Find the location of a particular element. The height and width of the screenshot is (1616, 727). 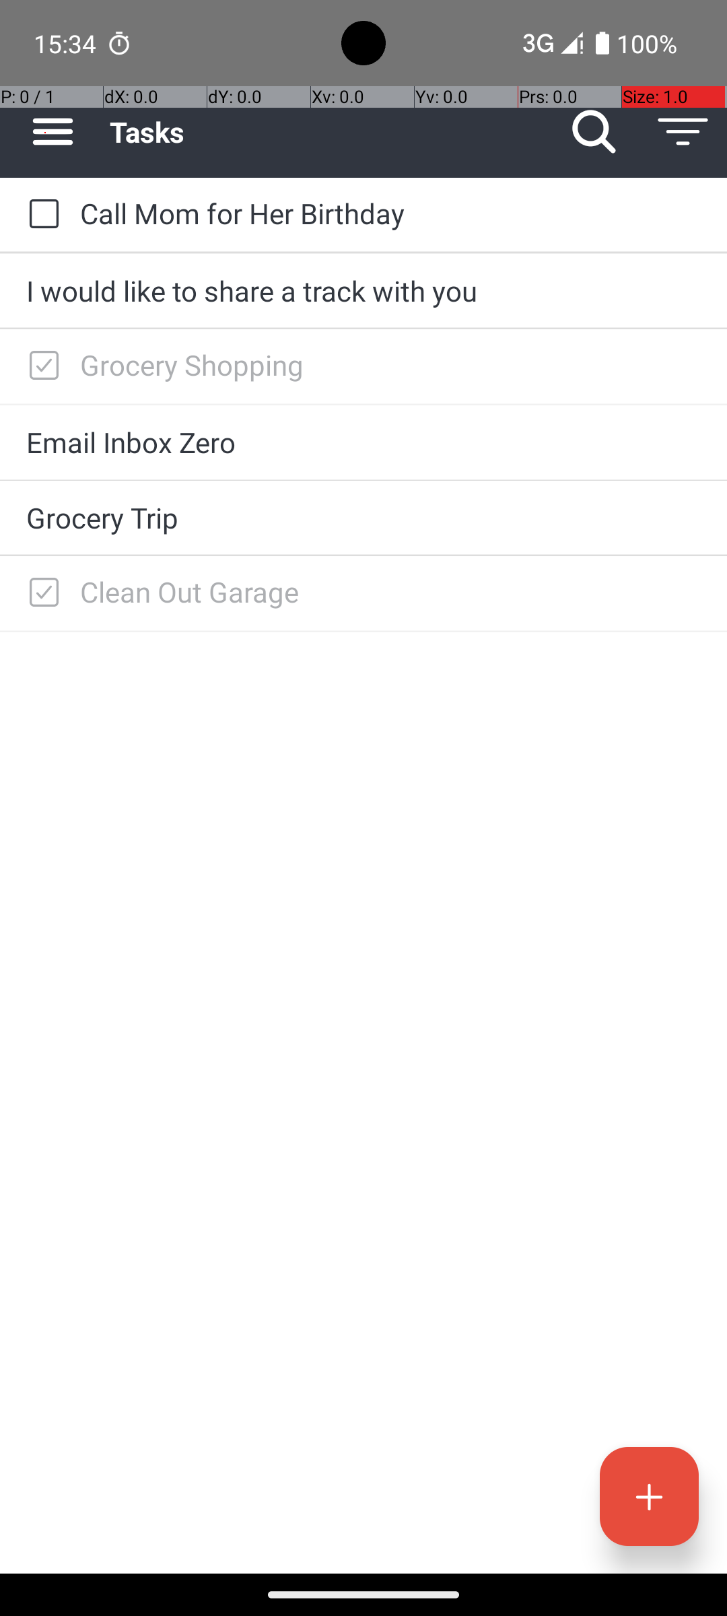

I would like to share a track with you is located at coordinates (363, 291).